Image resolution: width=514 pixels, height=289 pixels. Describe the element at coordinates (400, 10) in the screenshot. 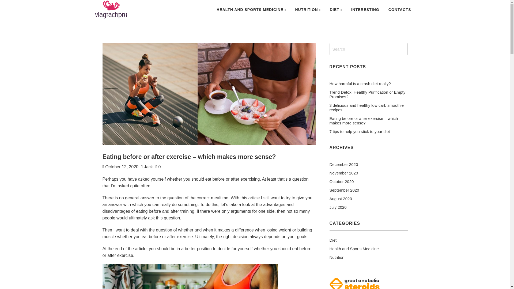

I see `CONTACTS` at that location.